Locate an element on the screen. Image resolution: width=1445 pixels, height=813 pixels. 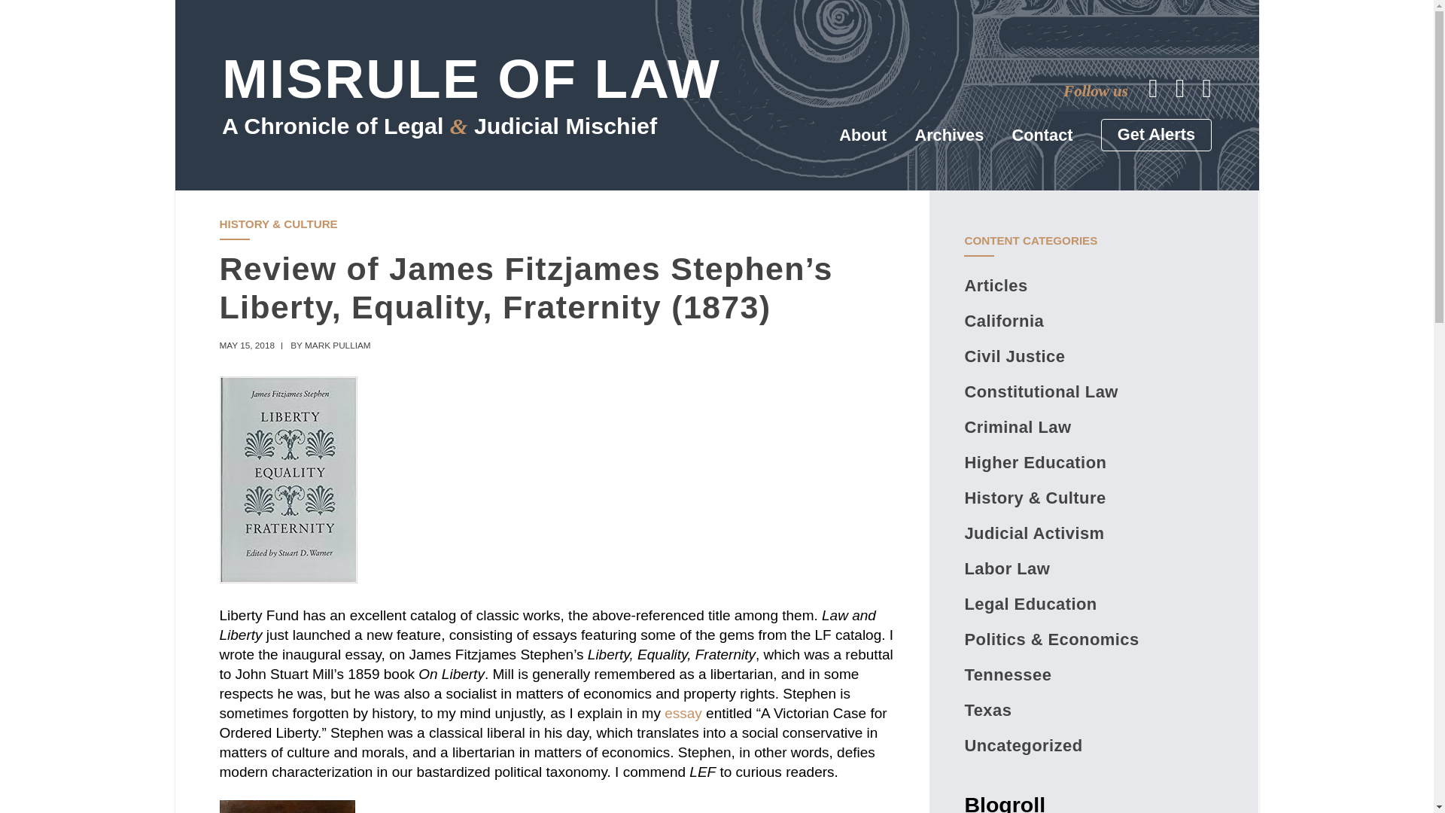
Get Alerts is located at coordinates (1156, 134).